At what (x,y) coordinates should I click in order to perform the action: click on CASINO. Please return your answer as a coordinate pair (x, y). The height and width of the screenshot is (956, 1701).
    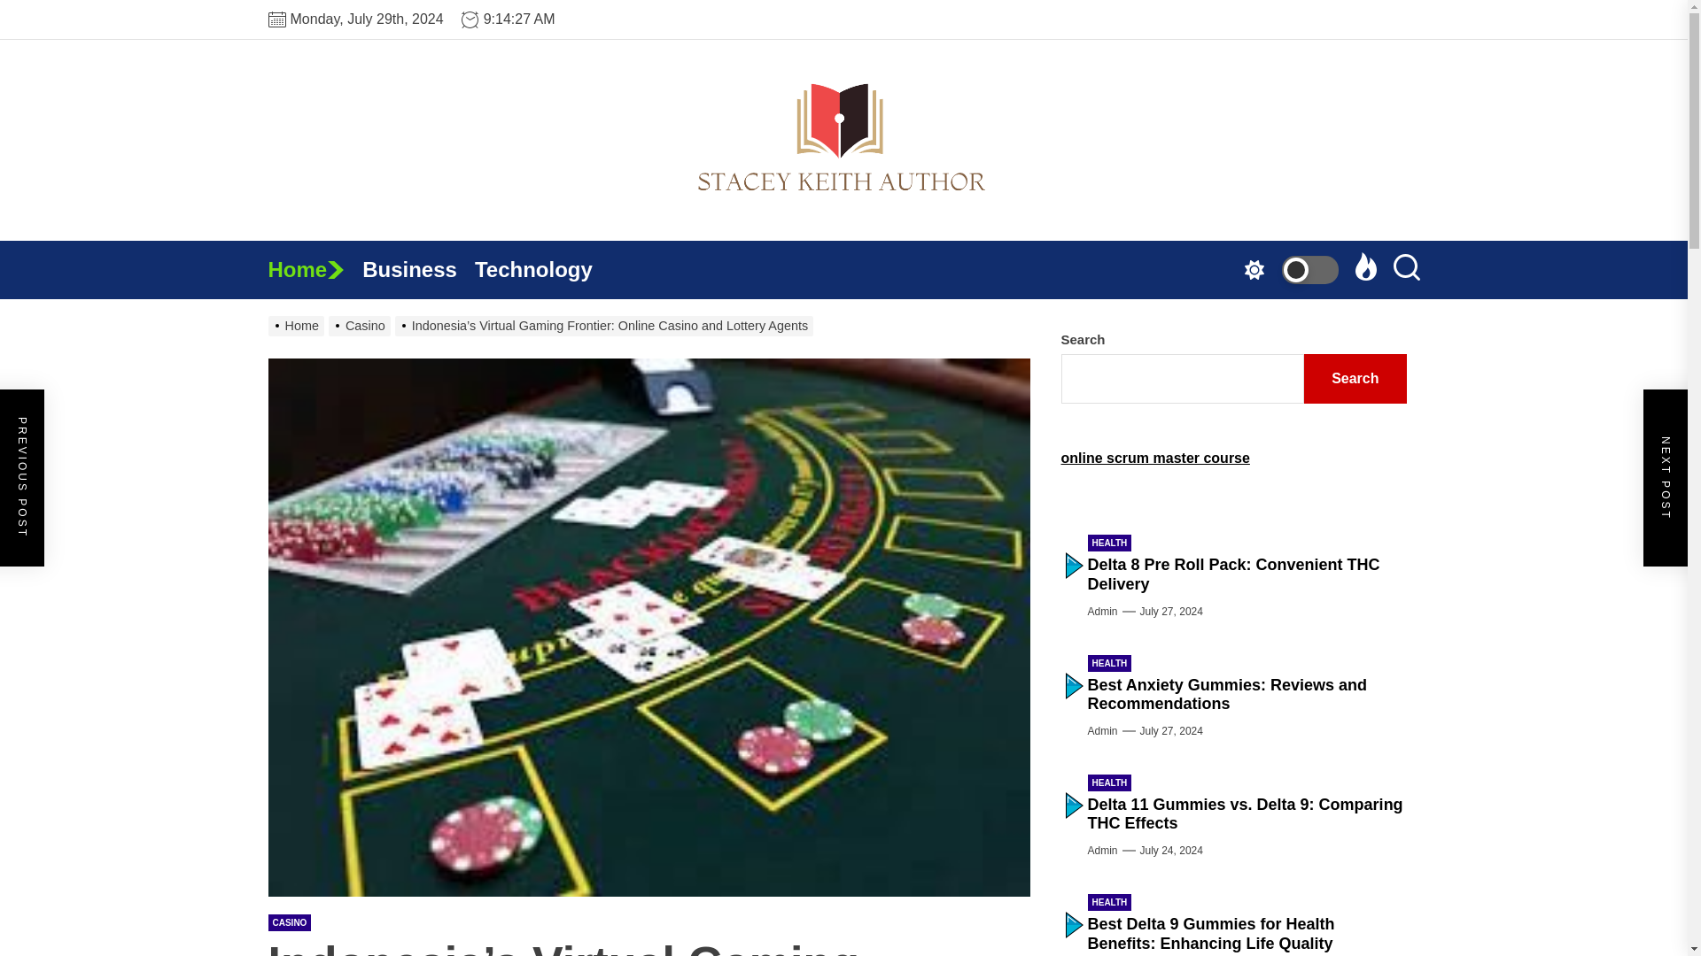
    Looking at the image, I should click on (289, 922).